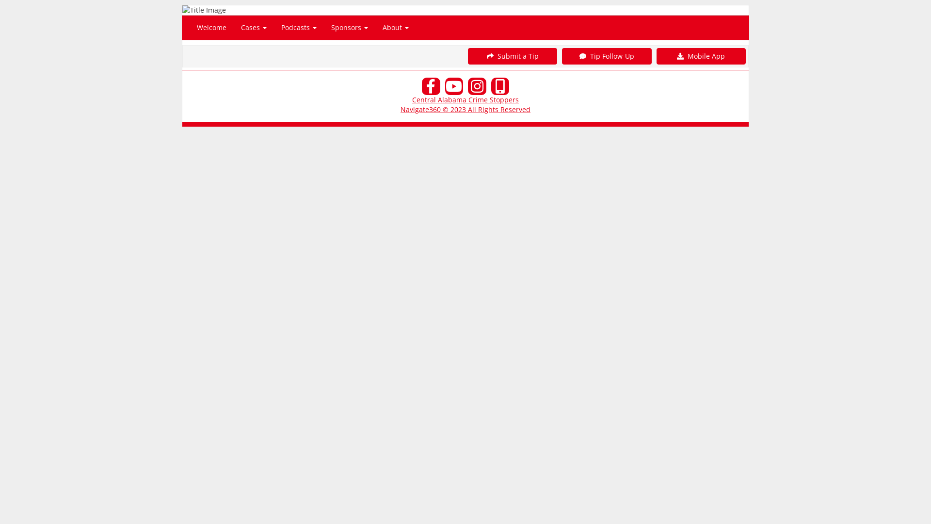 The height and width of the screenshot is (524, 931). Describe the element at coordinates (607, 56) in the screenshot. I see ` Tip Follow-Up` at that location.